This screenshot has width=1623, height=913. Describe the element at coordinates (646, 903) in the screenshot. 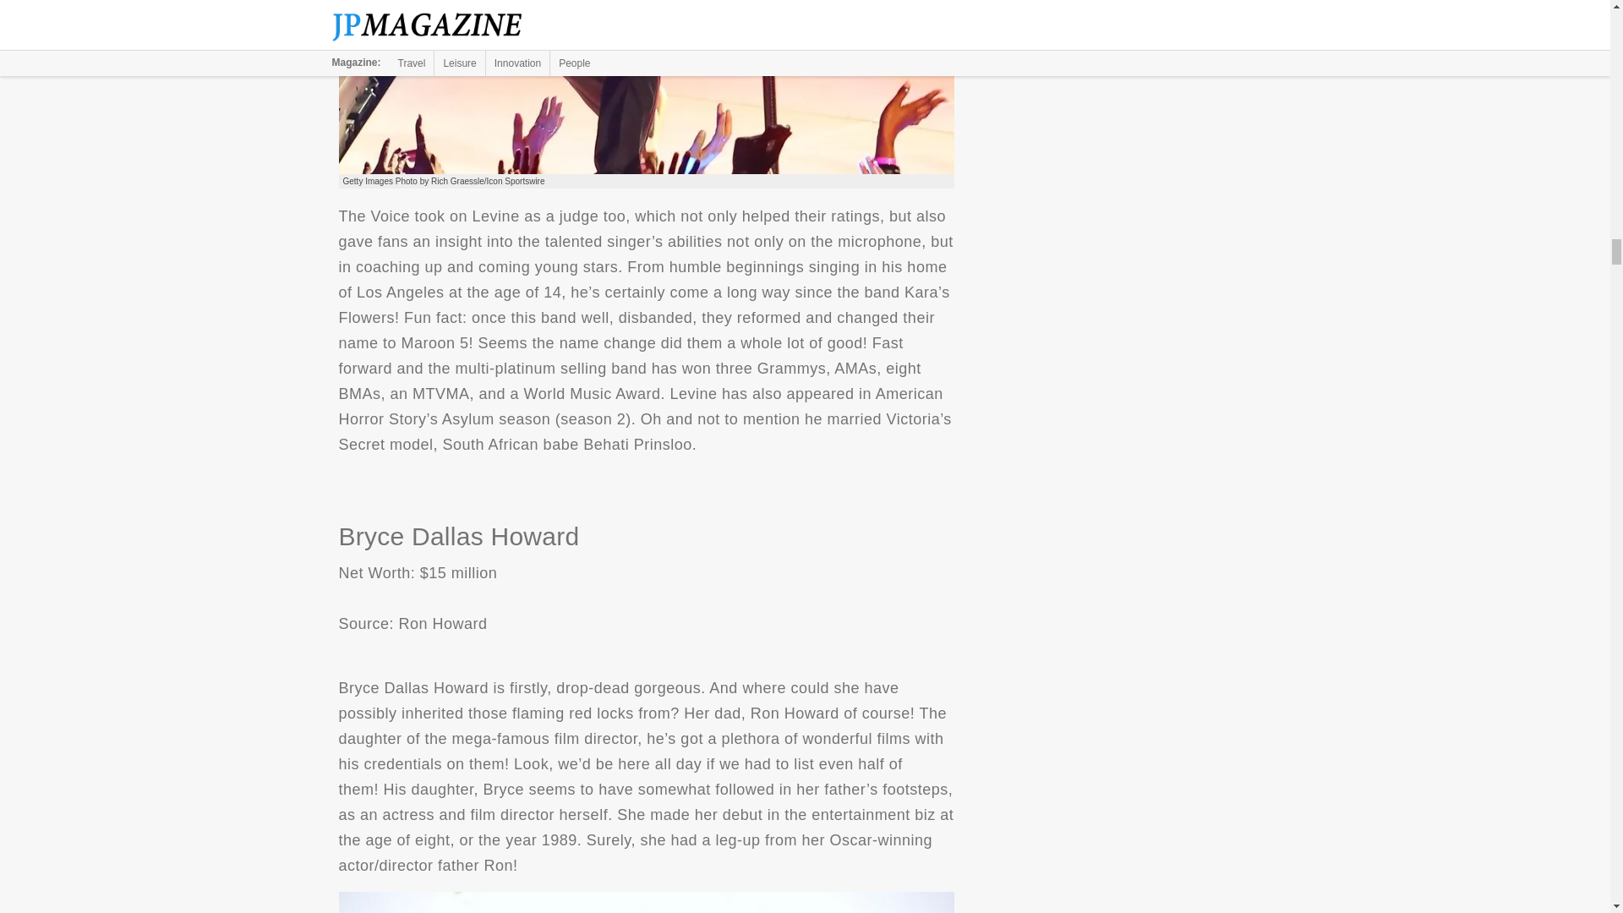

I see `Bryce Dallas Howard` at that location.